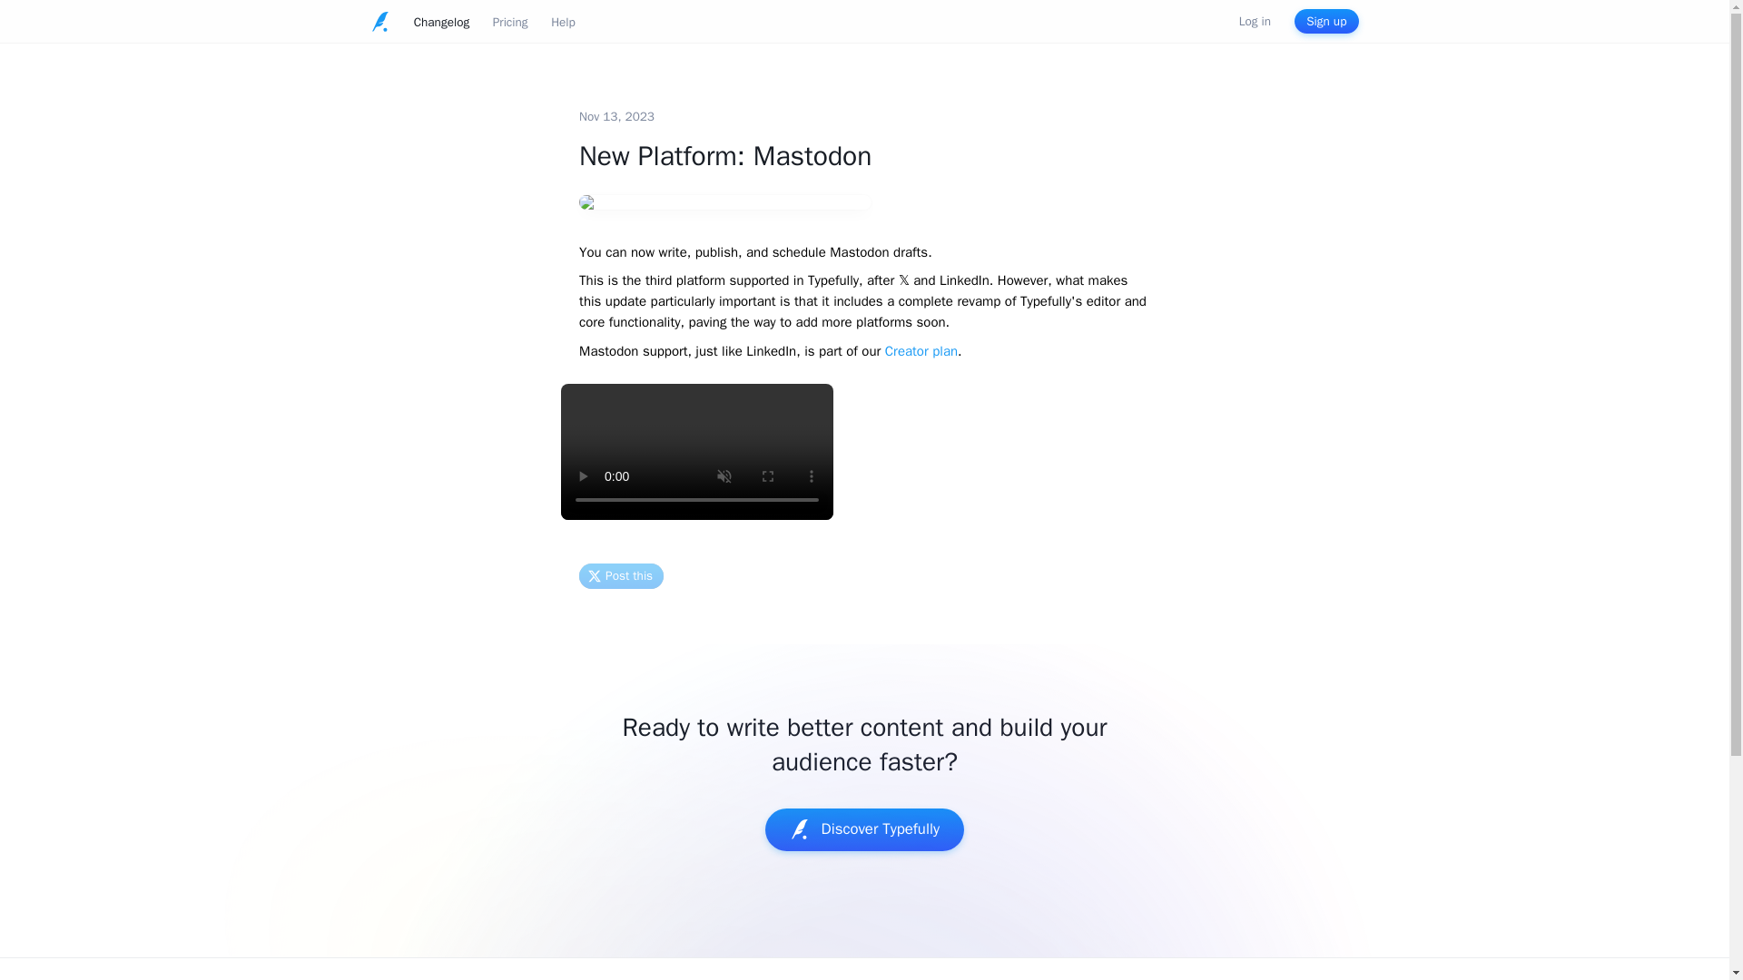  Describe the element at coordinates (621, 576) in the screenshot. I see `Post this` at that location.